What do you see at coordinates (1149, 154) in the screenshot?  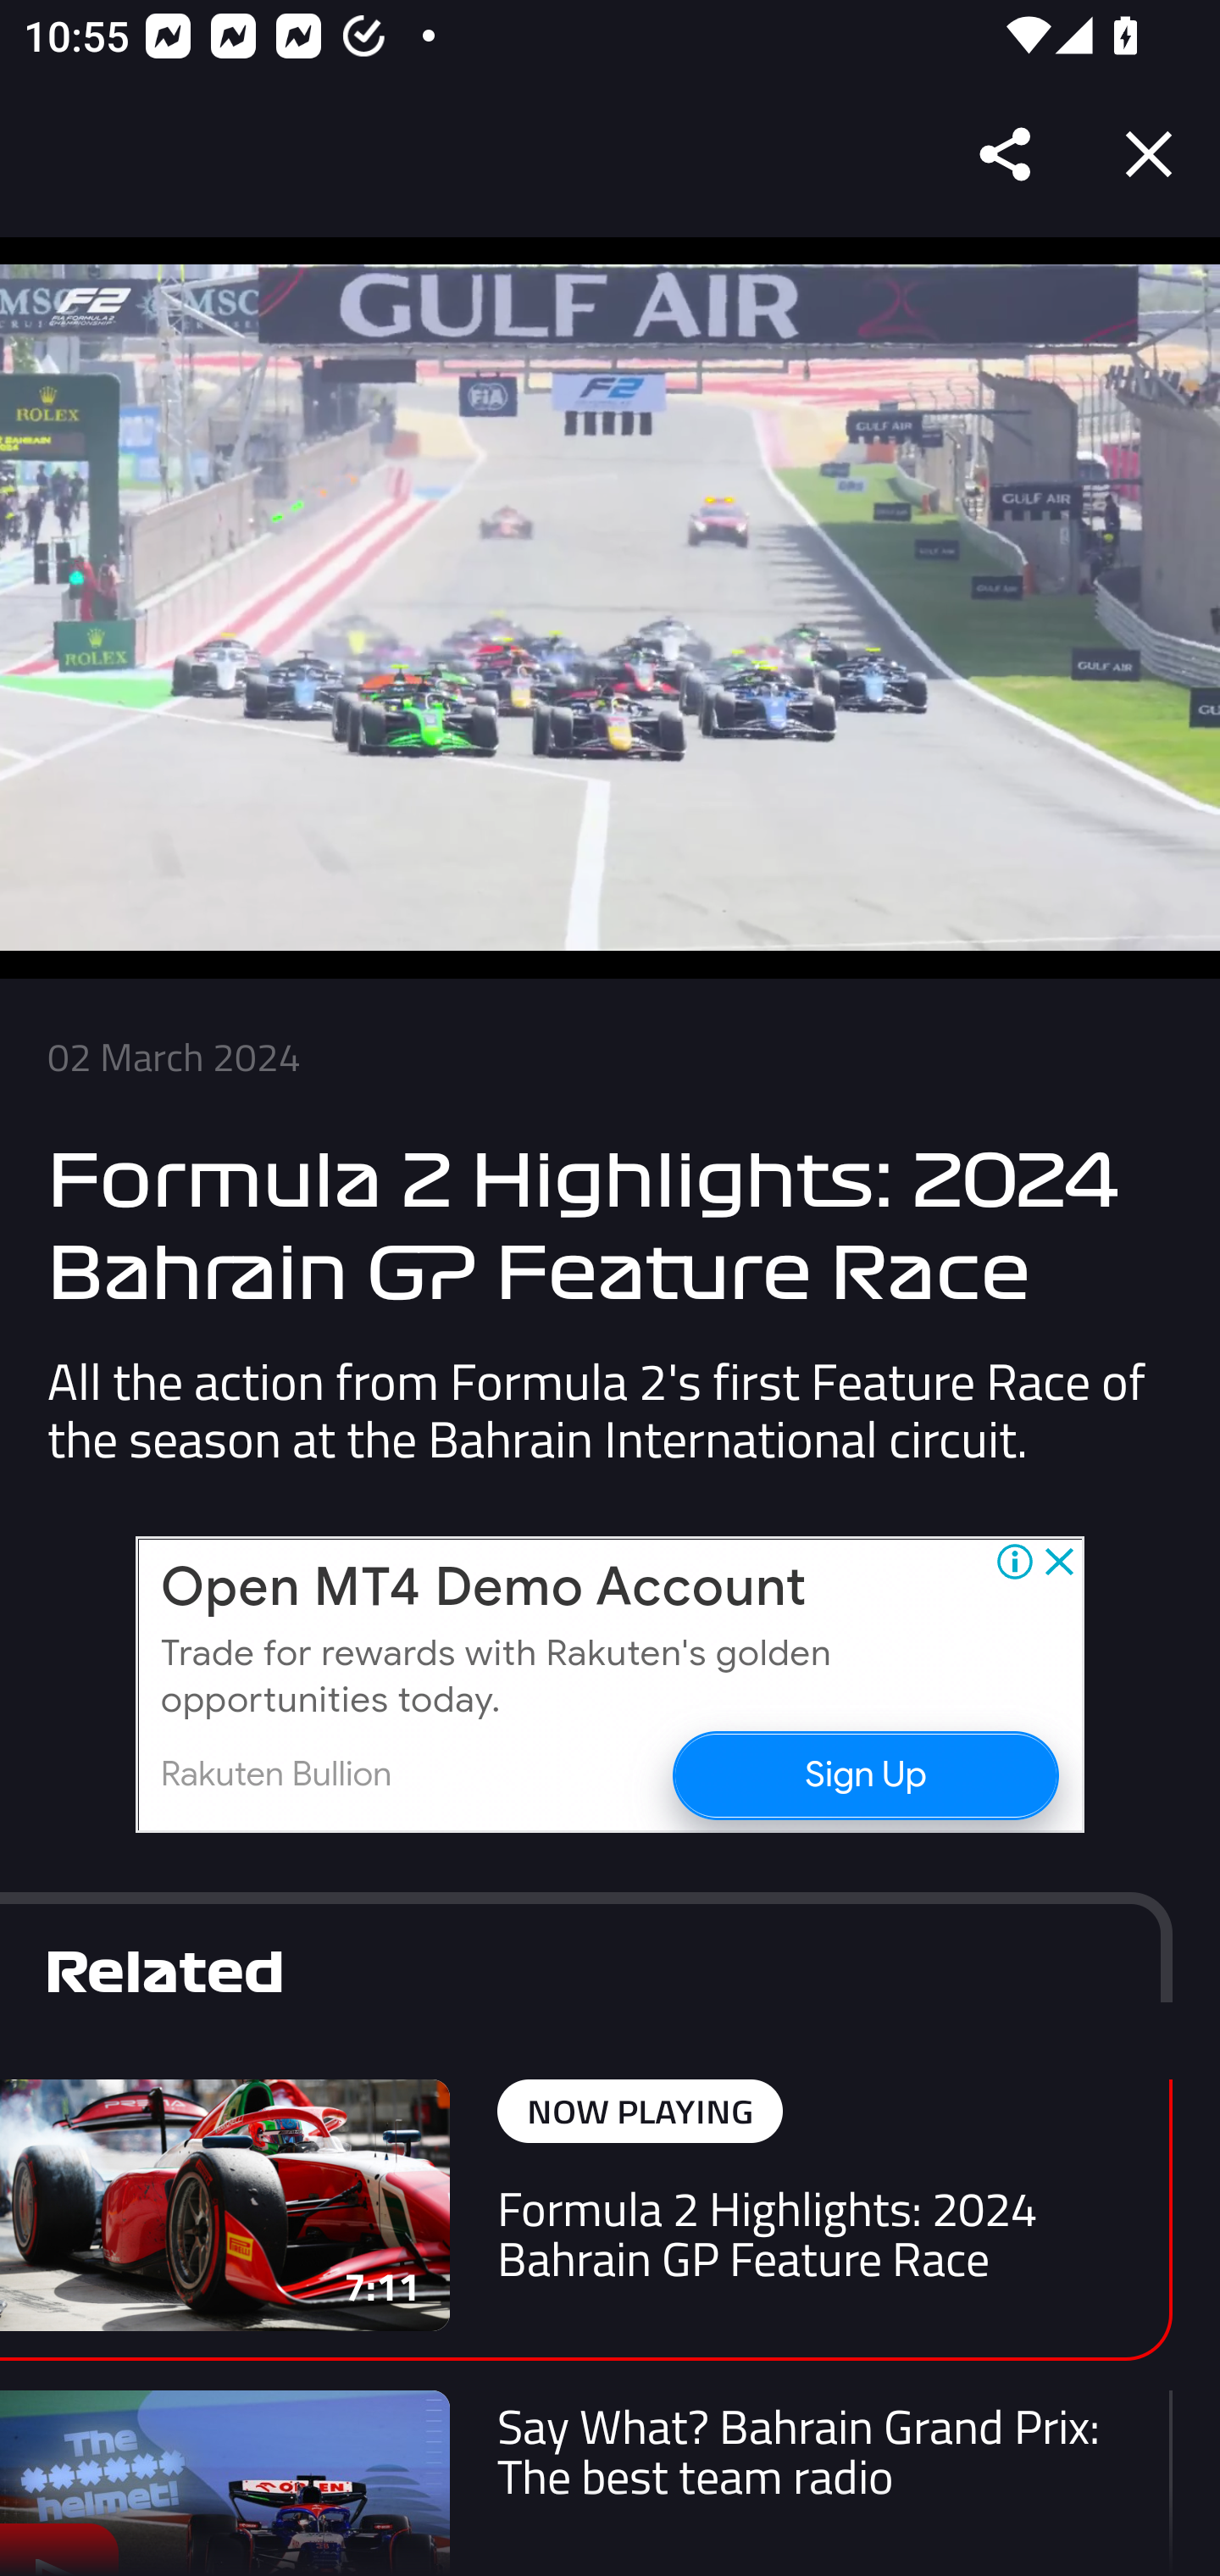 I see `Close` at bounding box center [1149, 154].